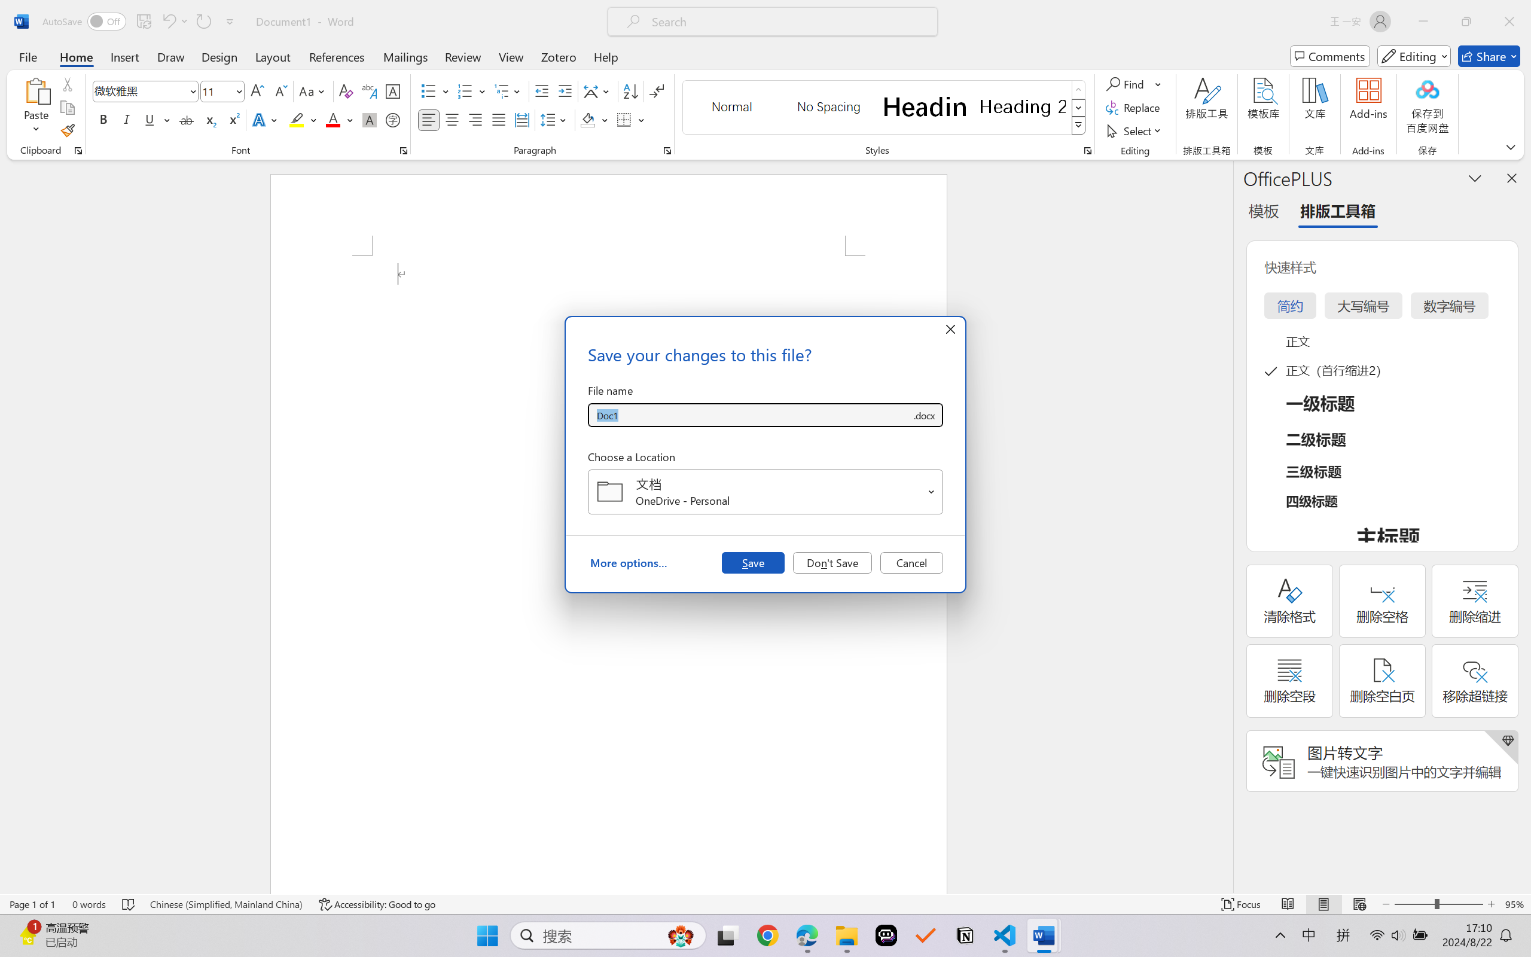 This screenshot has width=1531, height=957. I want to click on Language, so click(217, 69).